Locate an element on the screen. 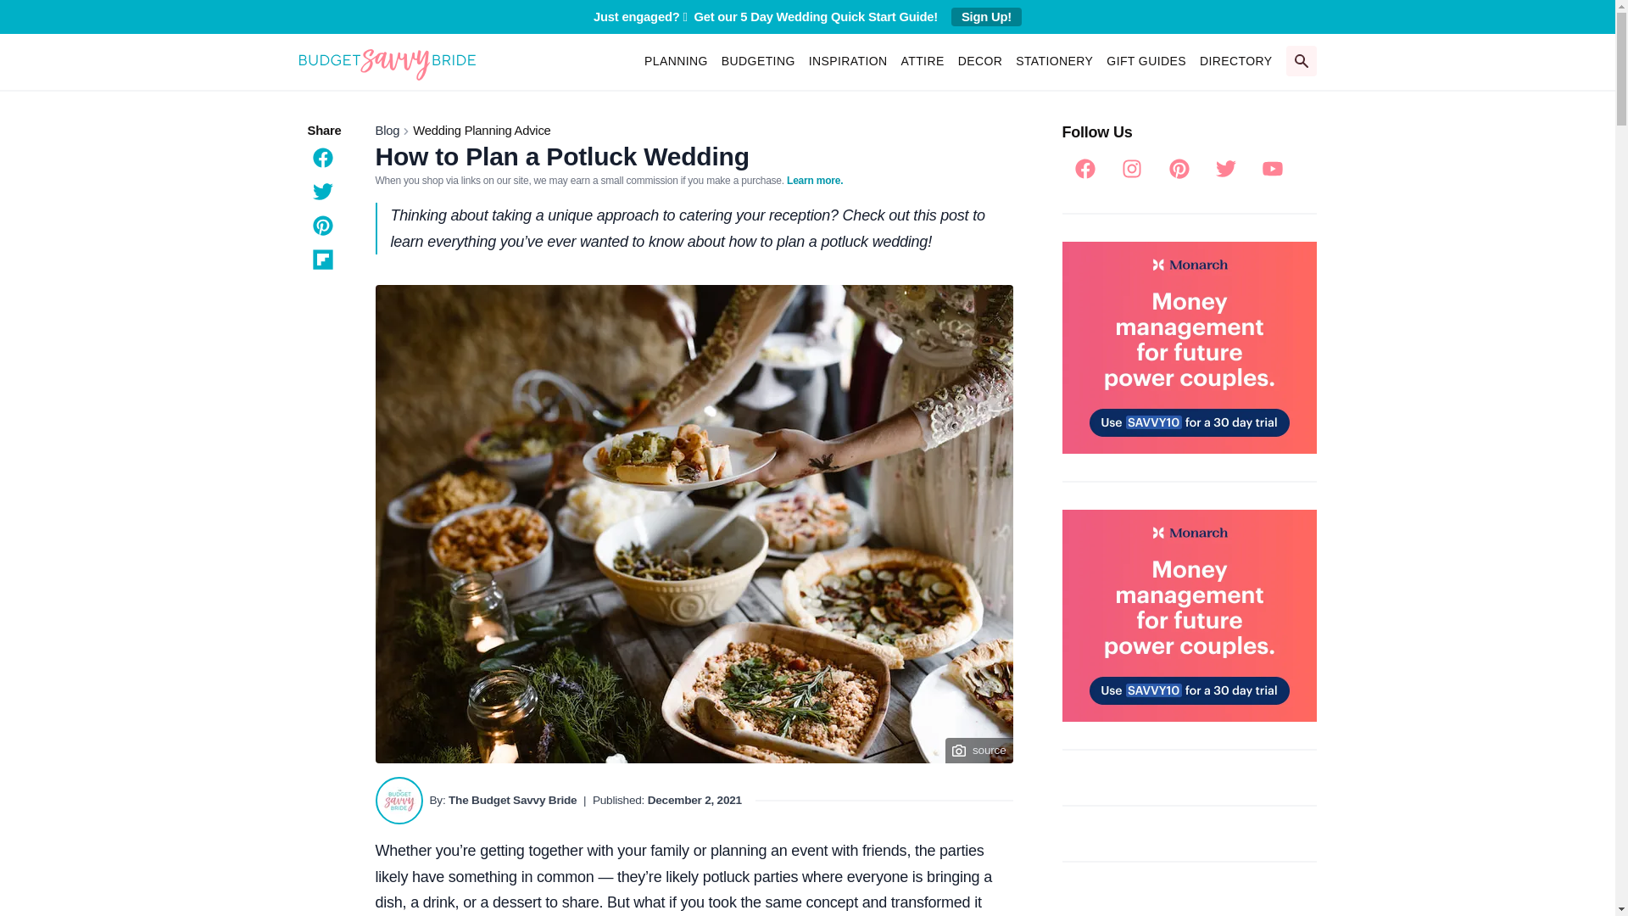 This screenshot has width=1628, height=916. BUDGETING is located at coordinates (758, 60).